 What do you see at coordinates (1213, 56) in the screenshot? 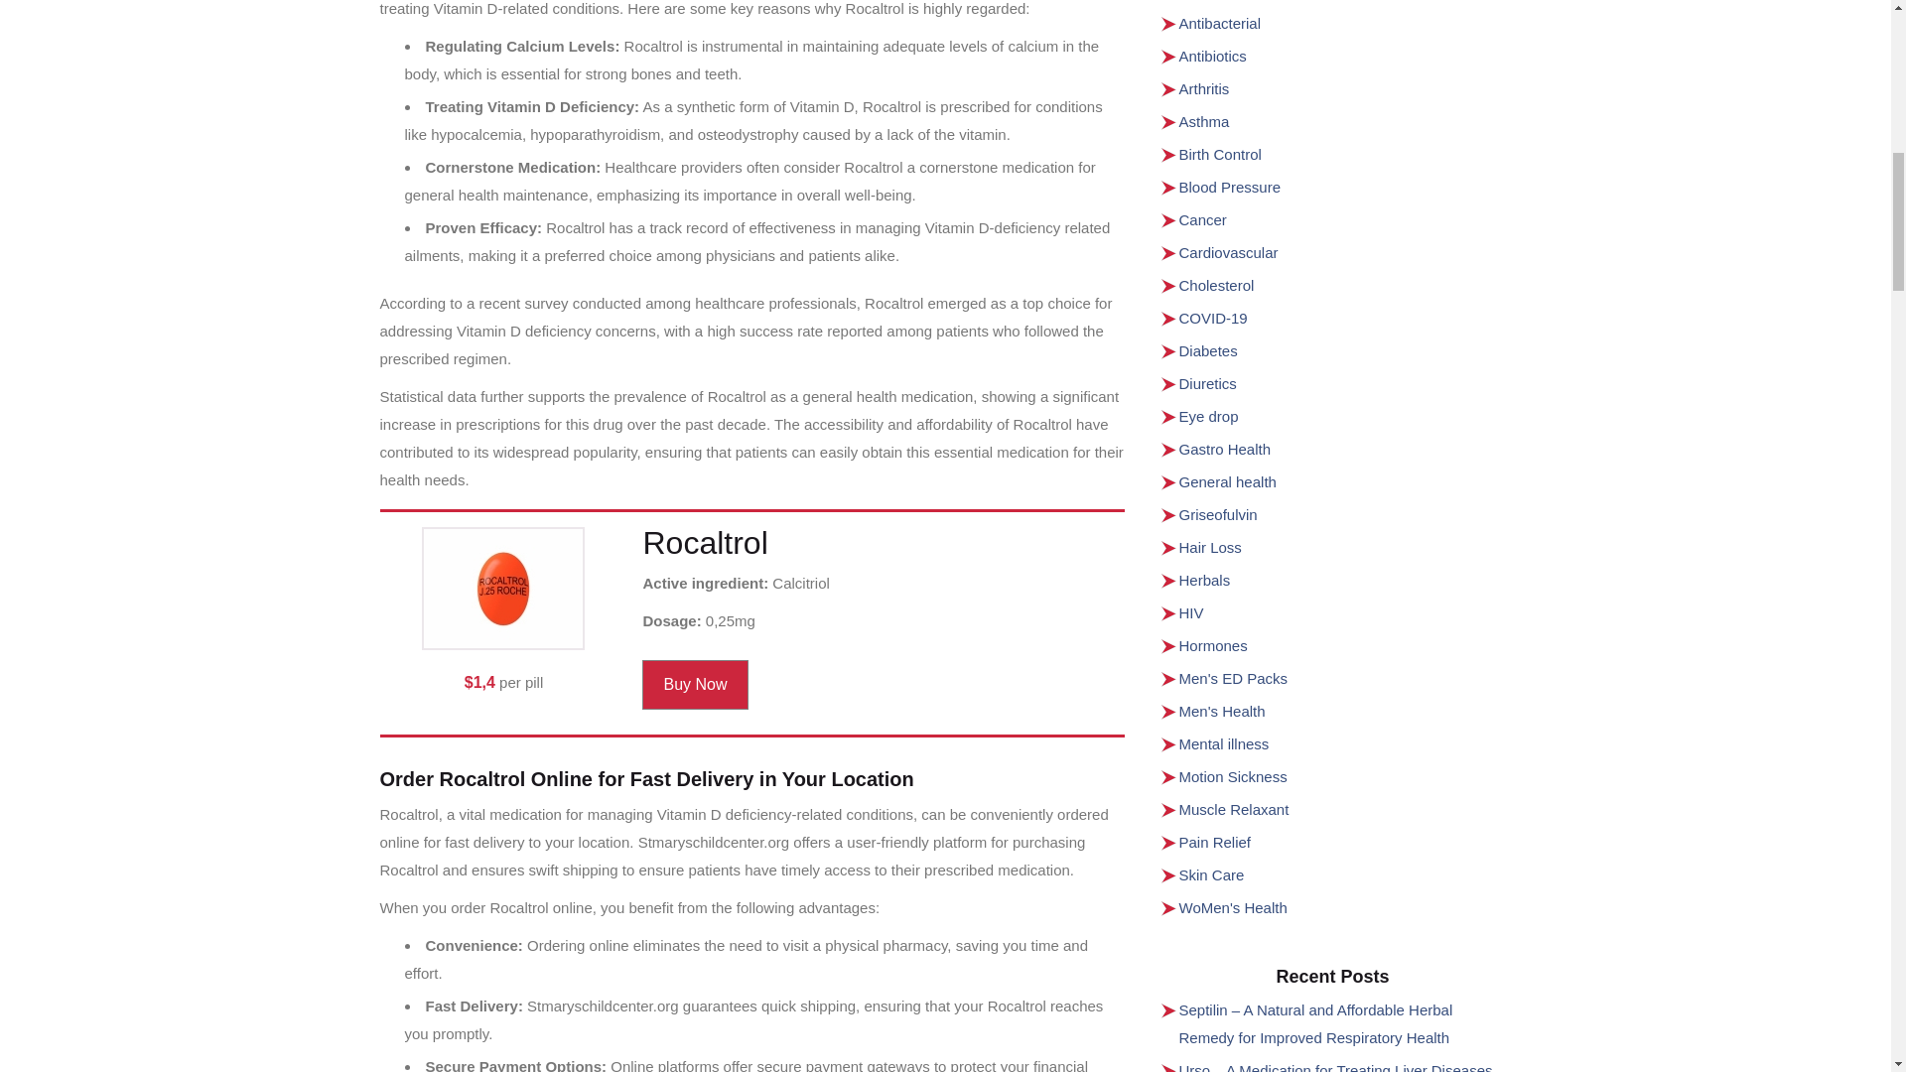
I see `Antibiotics` at bounding box center [1213, 56].